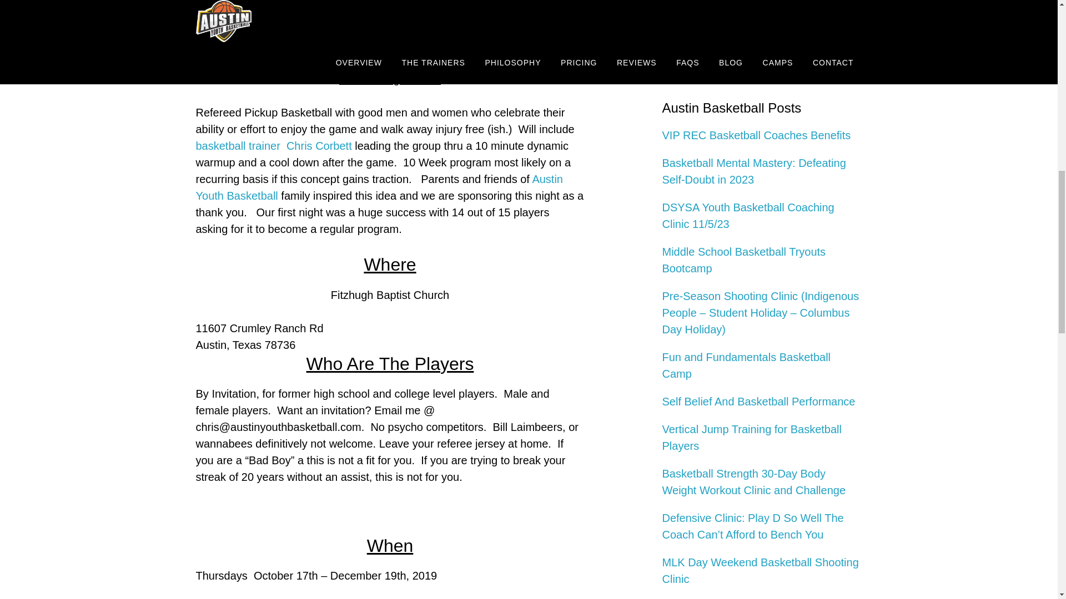 Image resolution: width=1066 pixels, height=599 pixels. What do you see at coordinates (753, 171) in the screenshot?
I see `Basketball Mental Mastery: Defeating Self-Doubt in 2023` at bounding box center [753, 171].